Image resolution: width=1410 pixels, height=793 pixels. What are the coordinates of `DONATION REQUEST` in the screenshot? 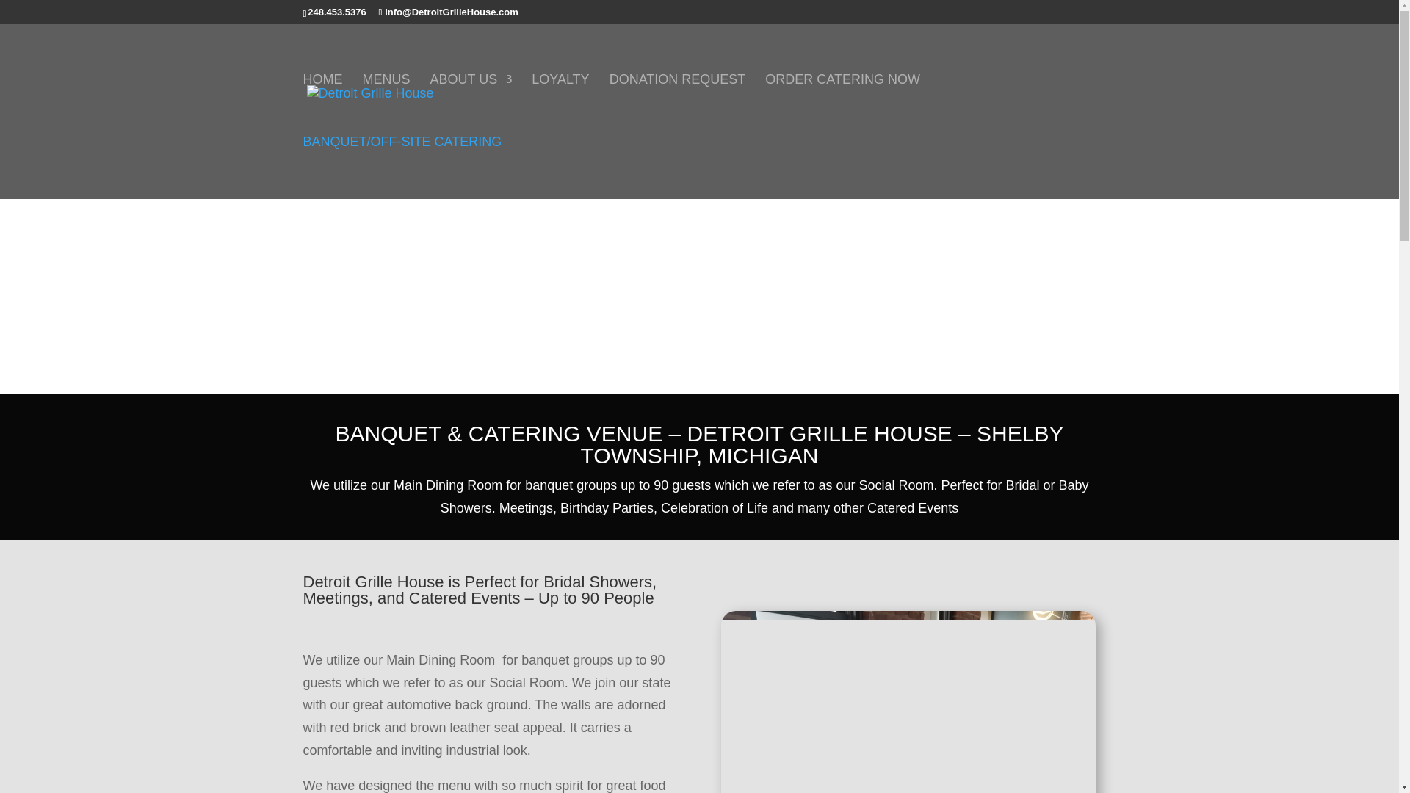 It's located at (677, 105).